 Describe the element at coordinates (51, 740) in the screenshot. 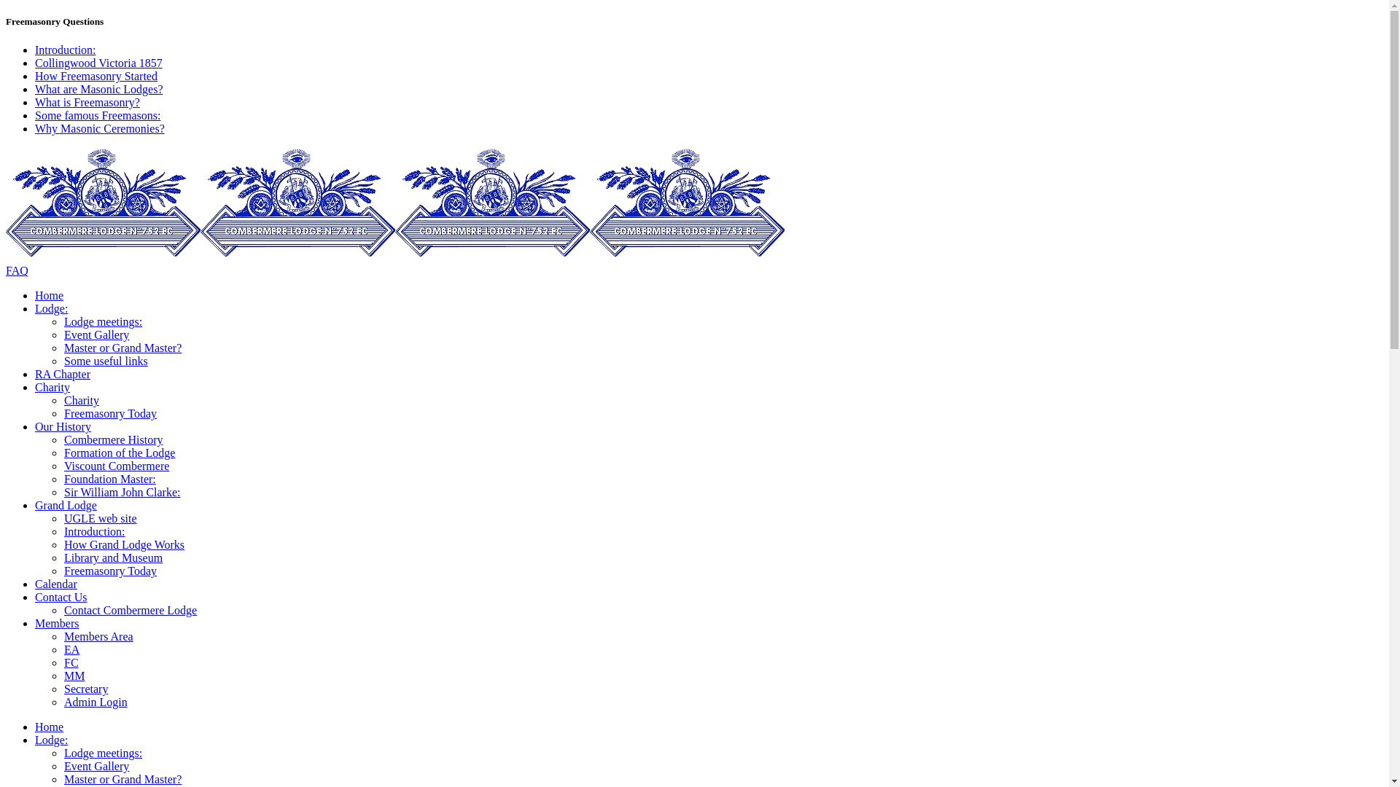

I see `Lodge:` at that location.